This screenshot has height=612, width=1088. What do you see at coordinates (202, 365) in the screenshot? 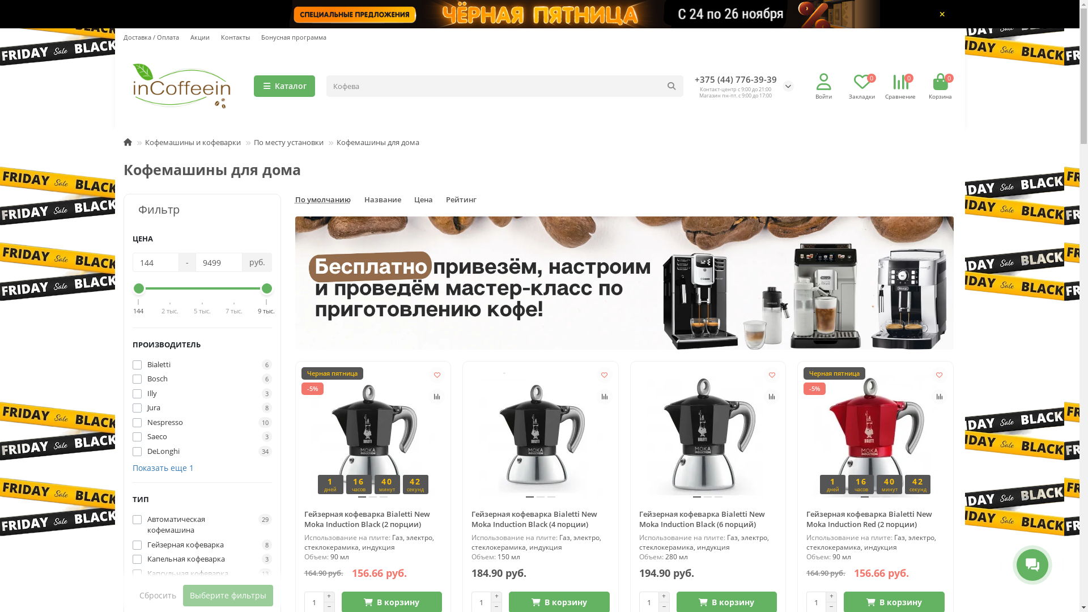
I see `Bialetti
6` at bounding box center [202, 365].